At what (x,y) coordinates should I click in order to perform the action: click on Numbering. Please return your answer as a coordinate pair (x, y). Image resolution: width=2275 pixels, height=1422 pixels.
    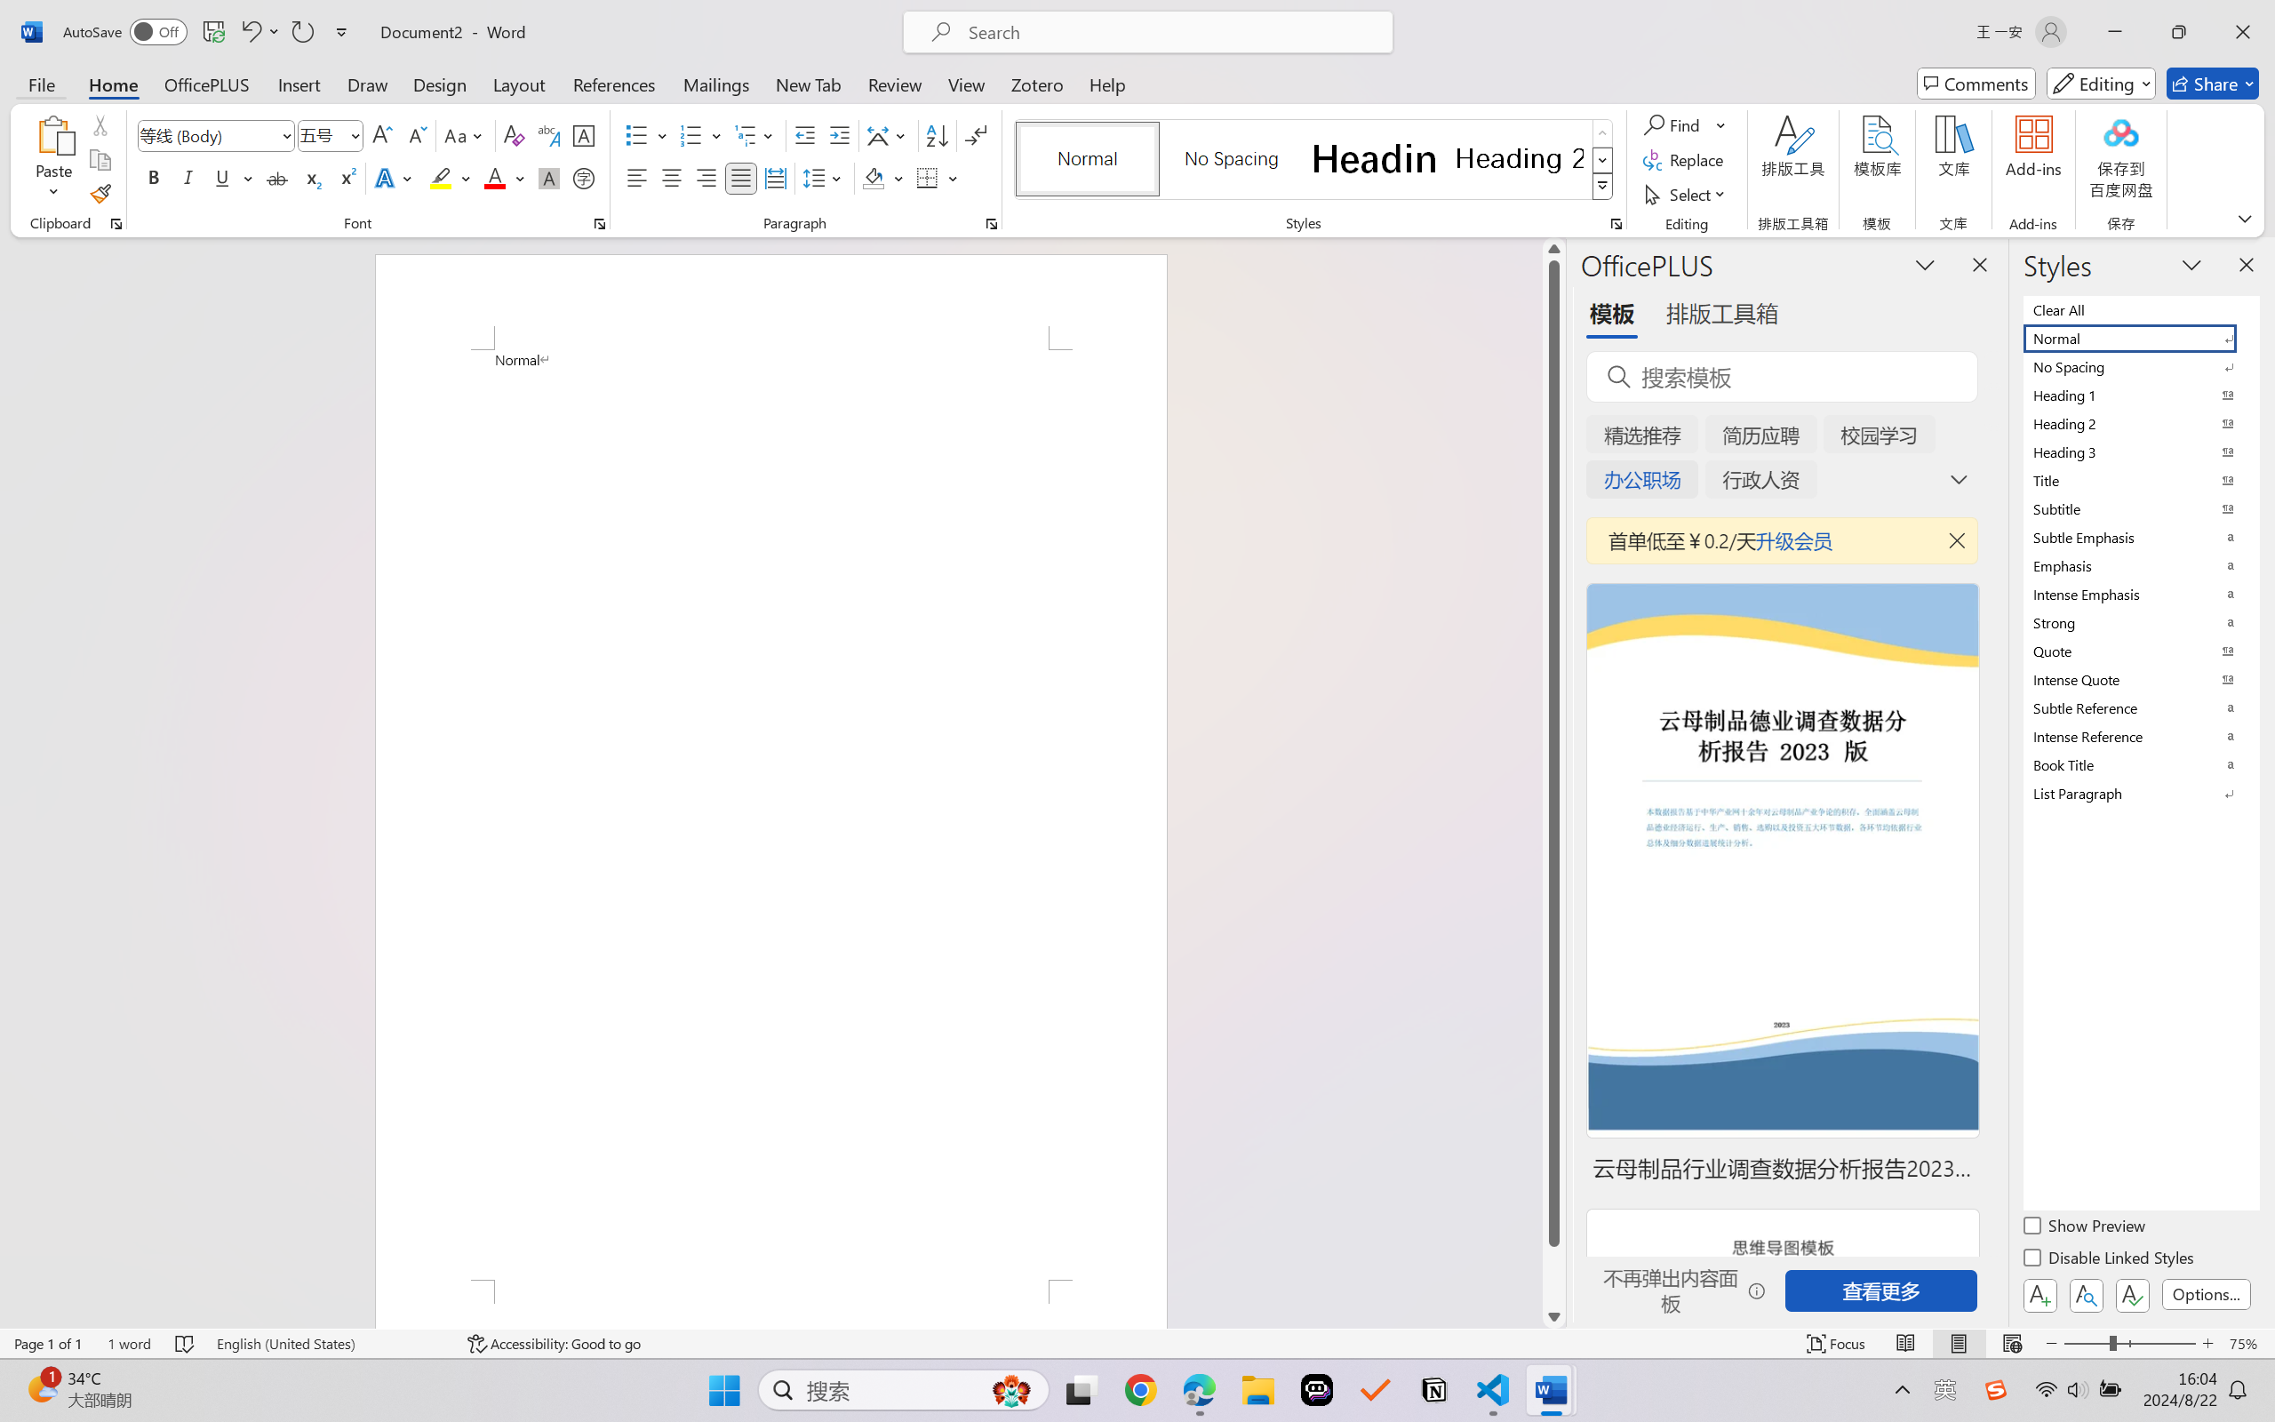
    Looking at the image, I should click on (702, 135).